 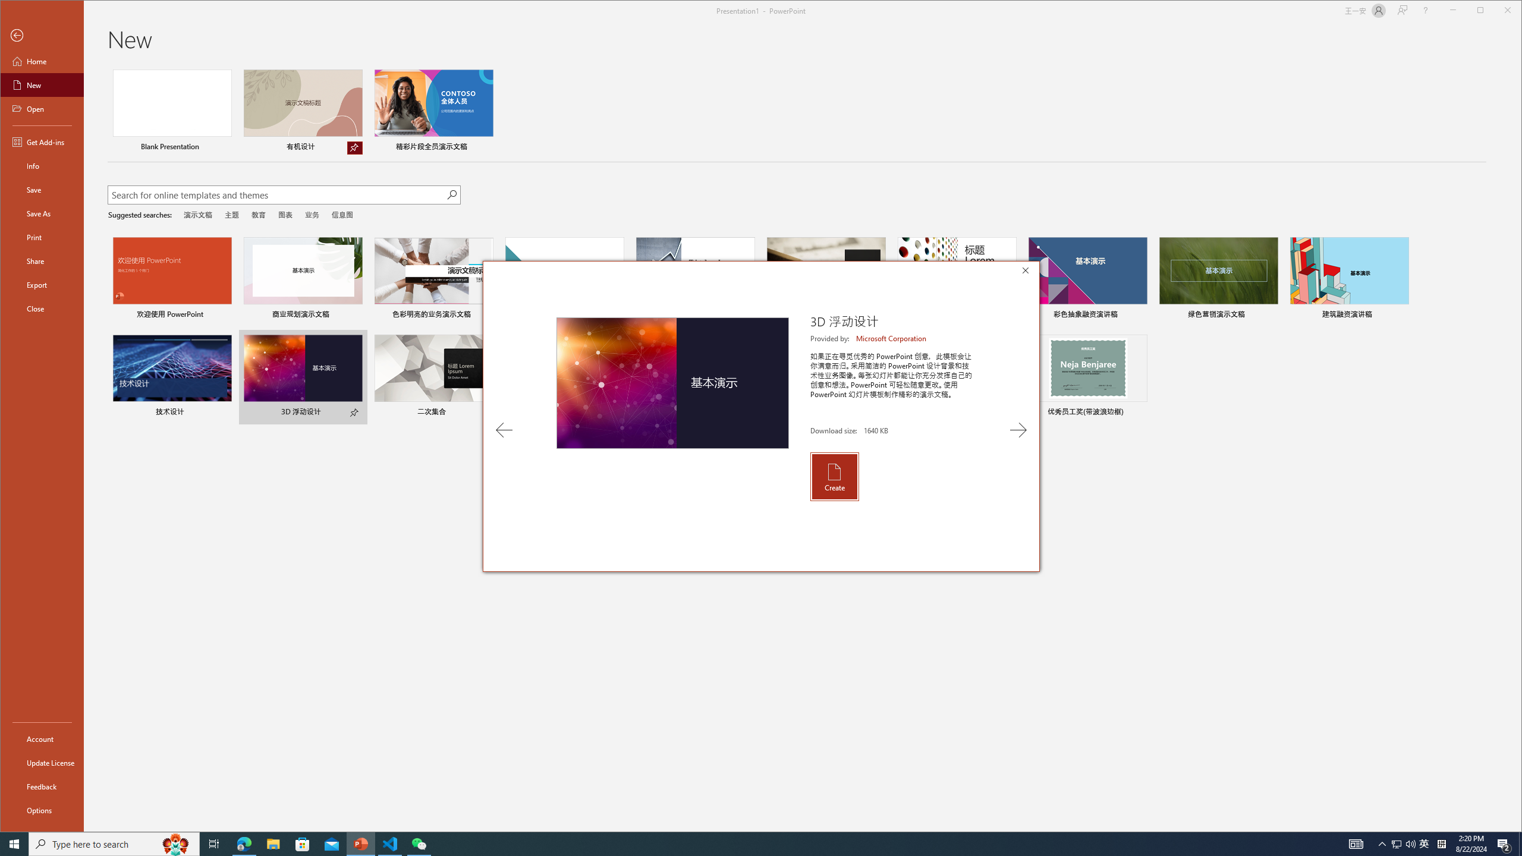 What do you see at coordinates (42, 285) in the screenshot?
I see `Export` at bounding box center [42, 285].